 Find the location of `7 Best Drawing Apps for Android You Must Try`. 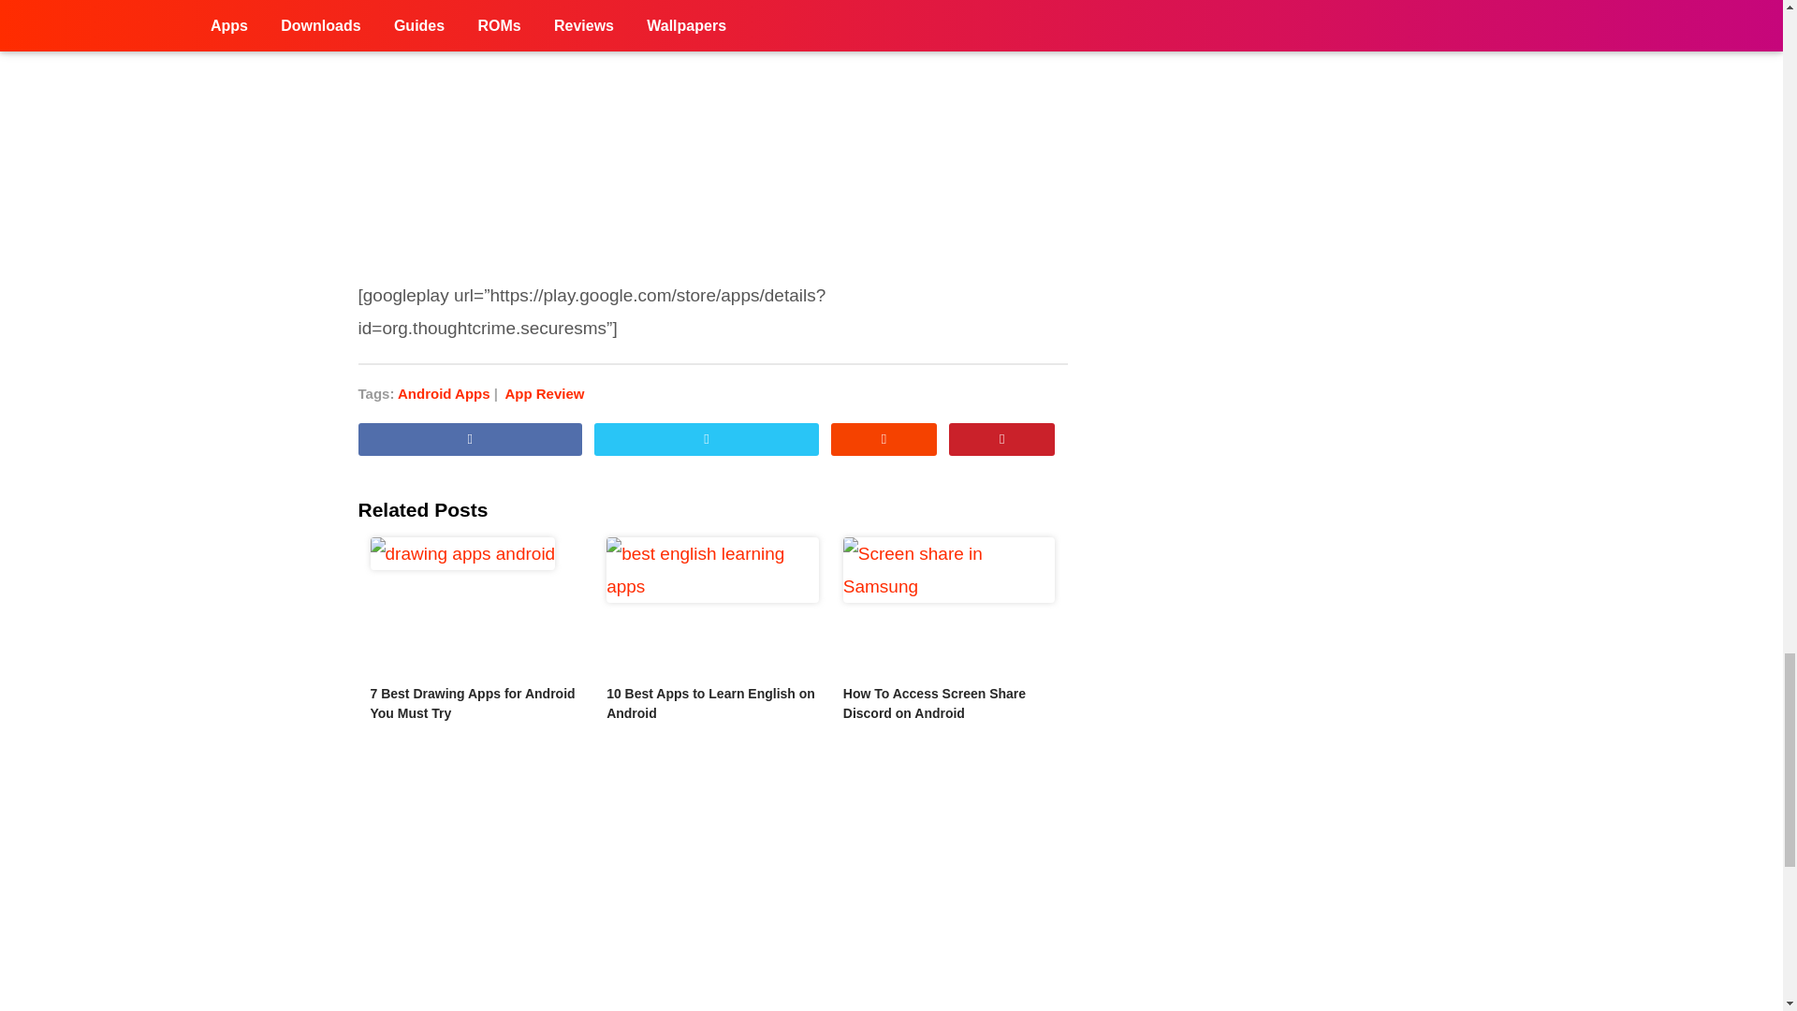

7 Best Drawing Apps for Android You Must Try is located at coordinates (472, 704).